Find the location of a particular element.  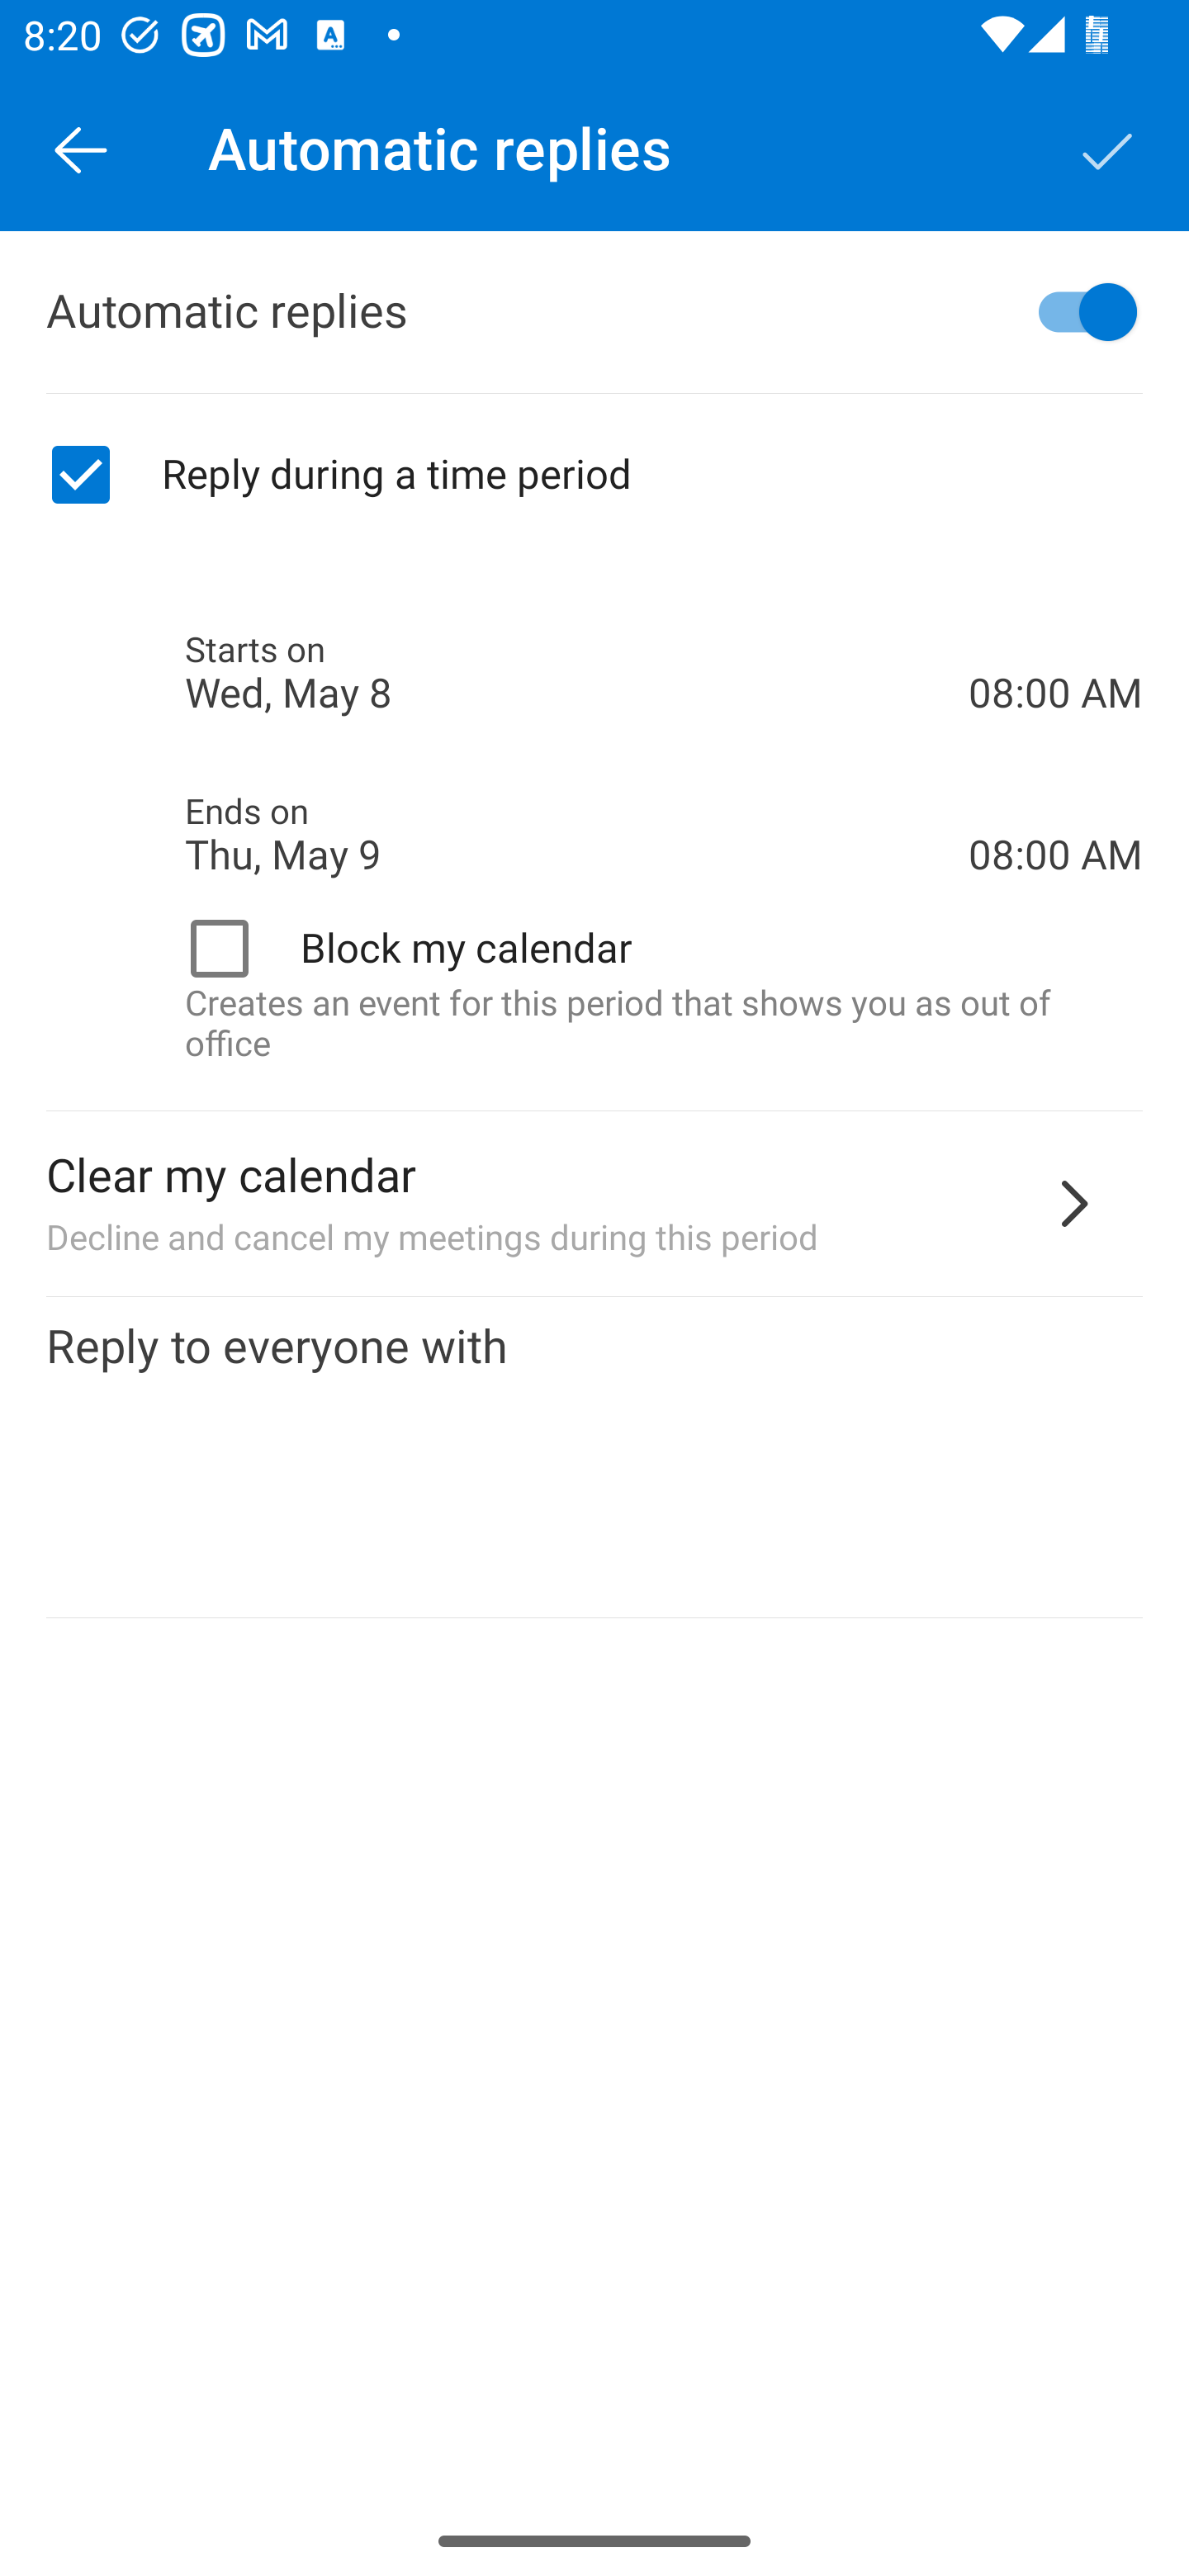

08:00 AM is located at coordinates (1055, 637).